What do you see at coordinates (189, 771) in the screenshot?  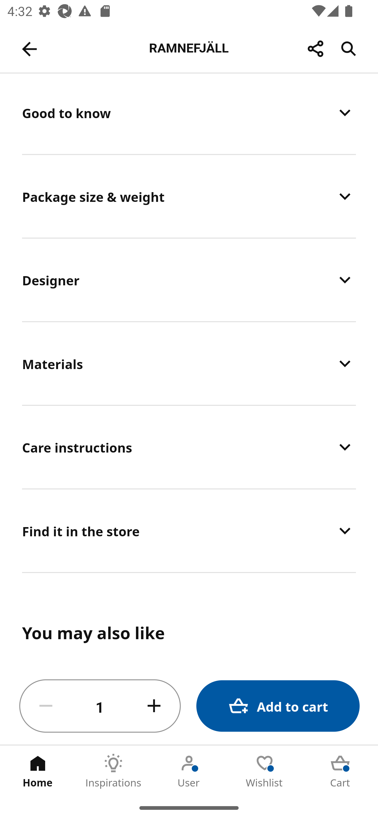 I see `User
Tab 3 of 5` at bounding box center [189, 771].